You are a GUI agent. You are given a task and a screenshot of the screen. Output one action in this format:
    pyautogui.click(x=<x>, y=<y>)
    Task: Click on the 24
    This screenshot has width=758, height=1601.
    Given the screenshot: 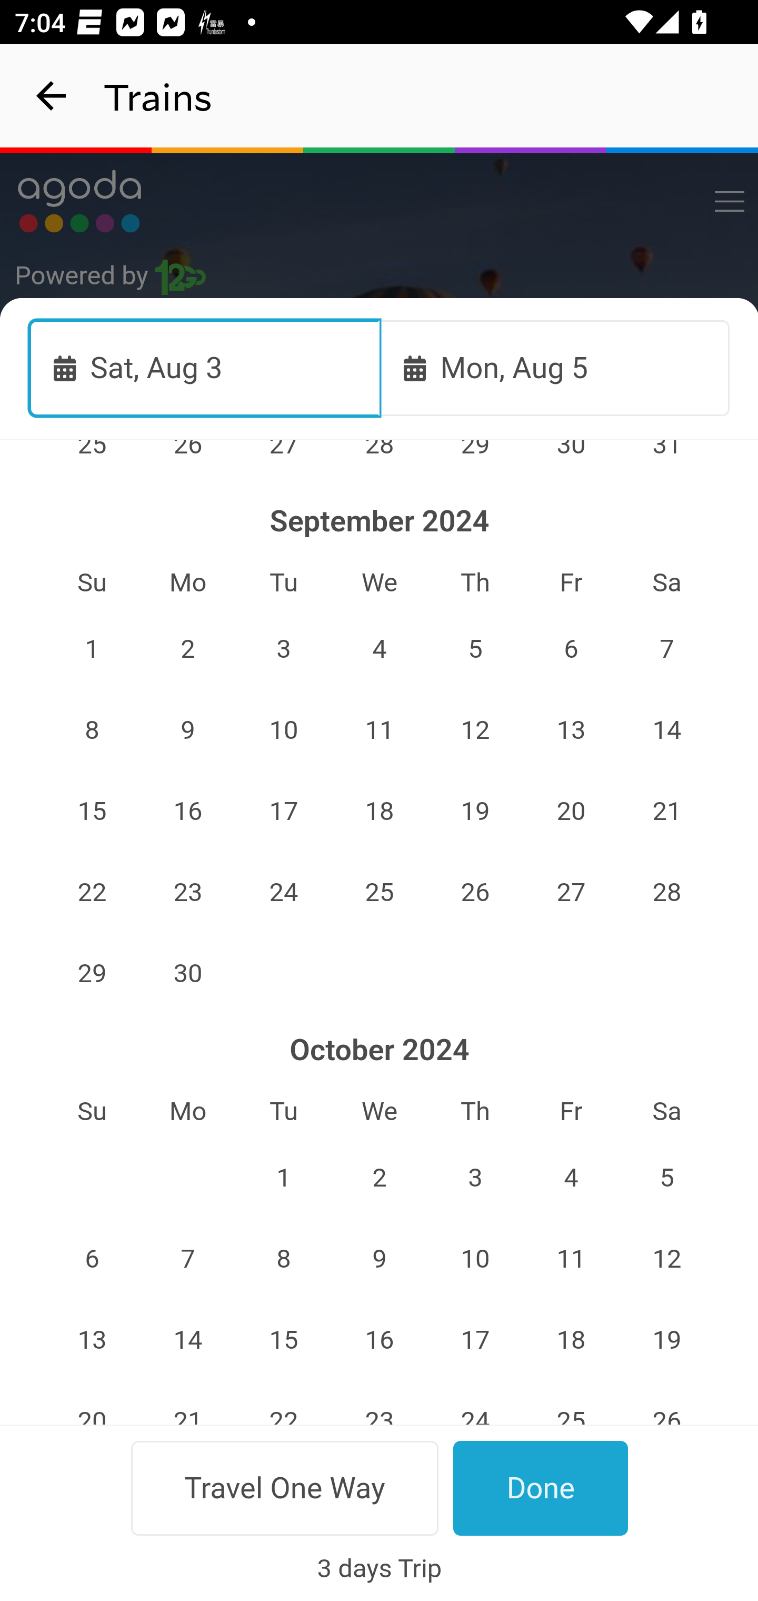 What is the action you would take?
    pyautogui.click(x=284, y=892)
    